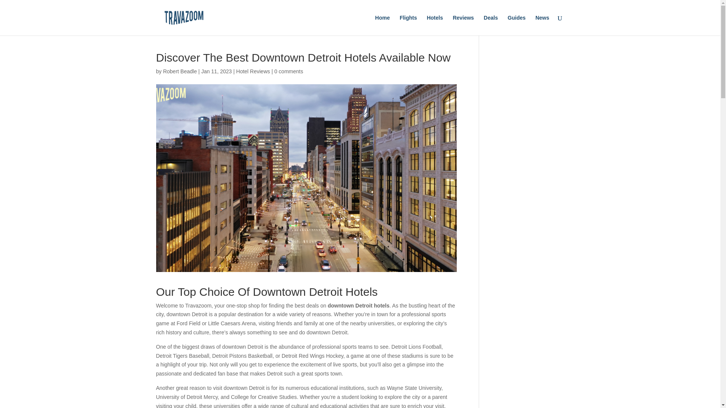 The height and width of the screenshot is (408, 726). I want to click on Hotels, so click(435, 25).